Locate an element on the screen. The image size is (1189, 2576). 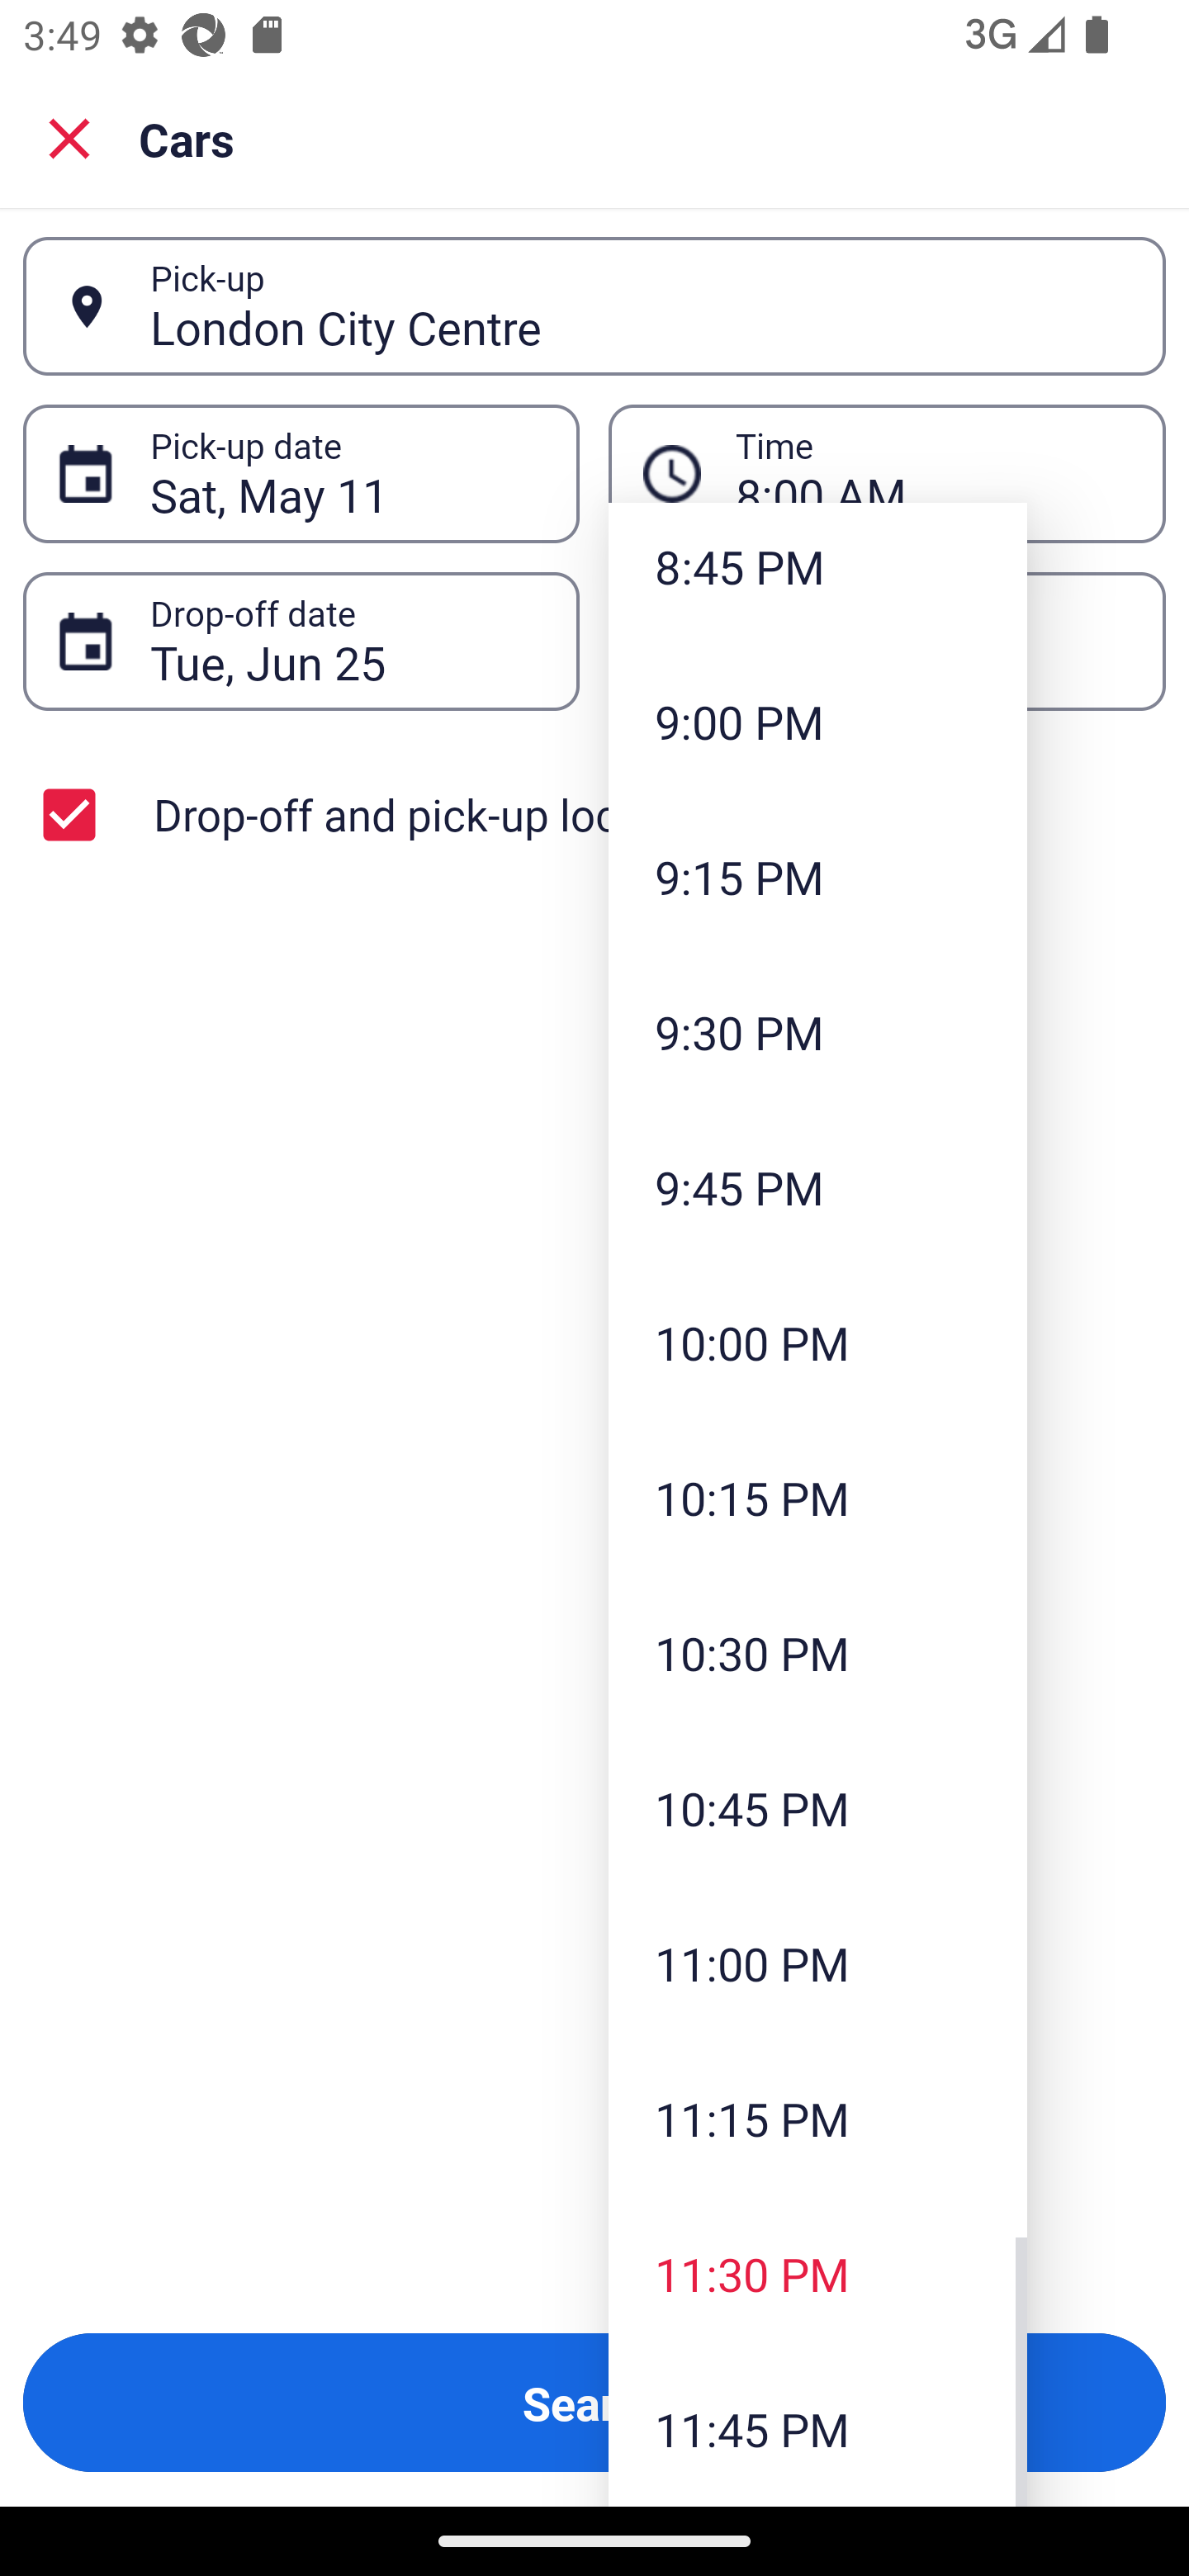
11:30 PM is located at coordinates (817, 2274).